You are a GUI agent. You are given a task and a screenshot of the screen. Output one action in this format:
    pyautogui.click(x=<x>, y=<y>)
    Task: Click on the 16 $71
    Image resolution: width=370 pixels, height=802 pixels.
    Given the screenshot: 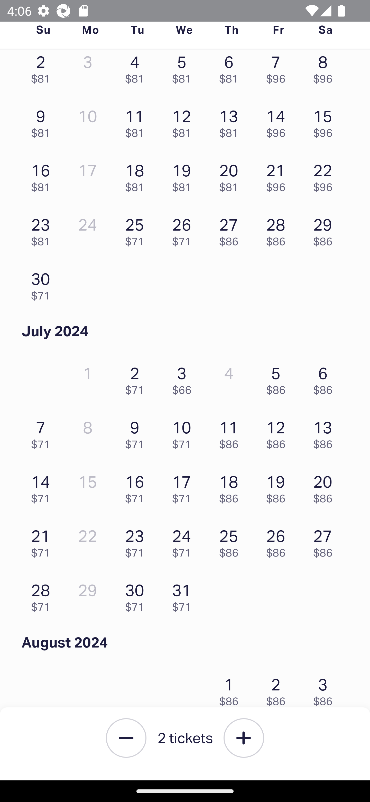 What is the action you would take?
    pyautogui.click(x=137, y=486)
    